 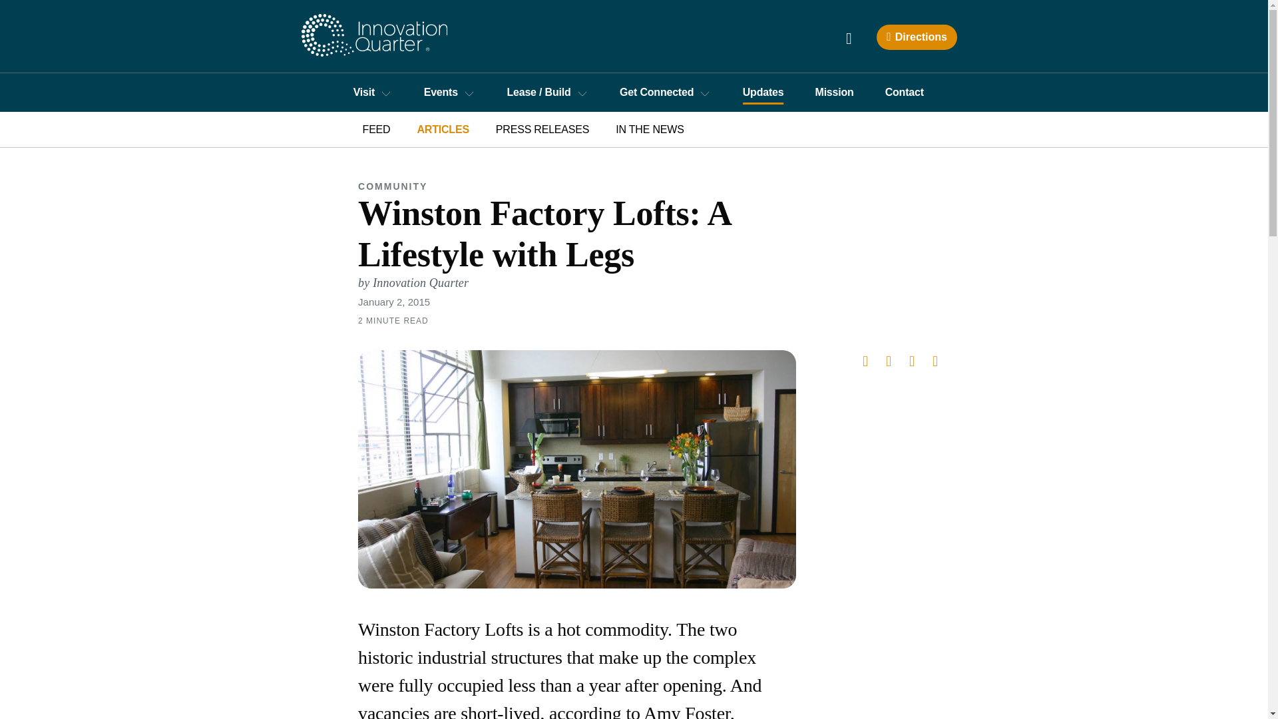 I want to click on Contact, so click(x=904, y=92).